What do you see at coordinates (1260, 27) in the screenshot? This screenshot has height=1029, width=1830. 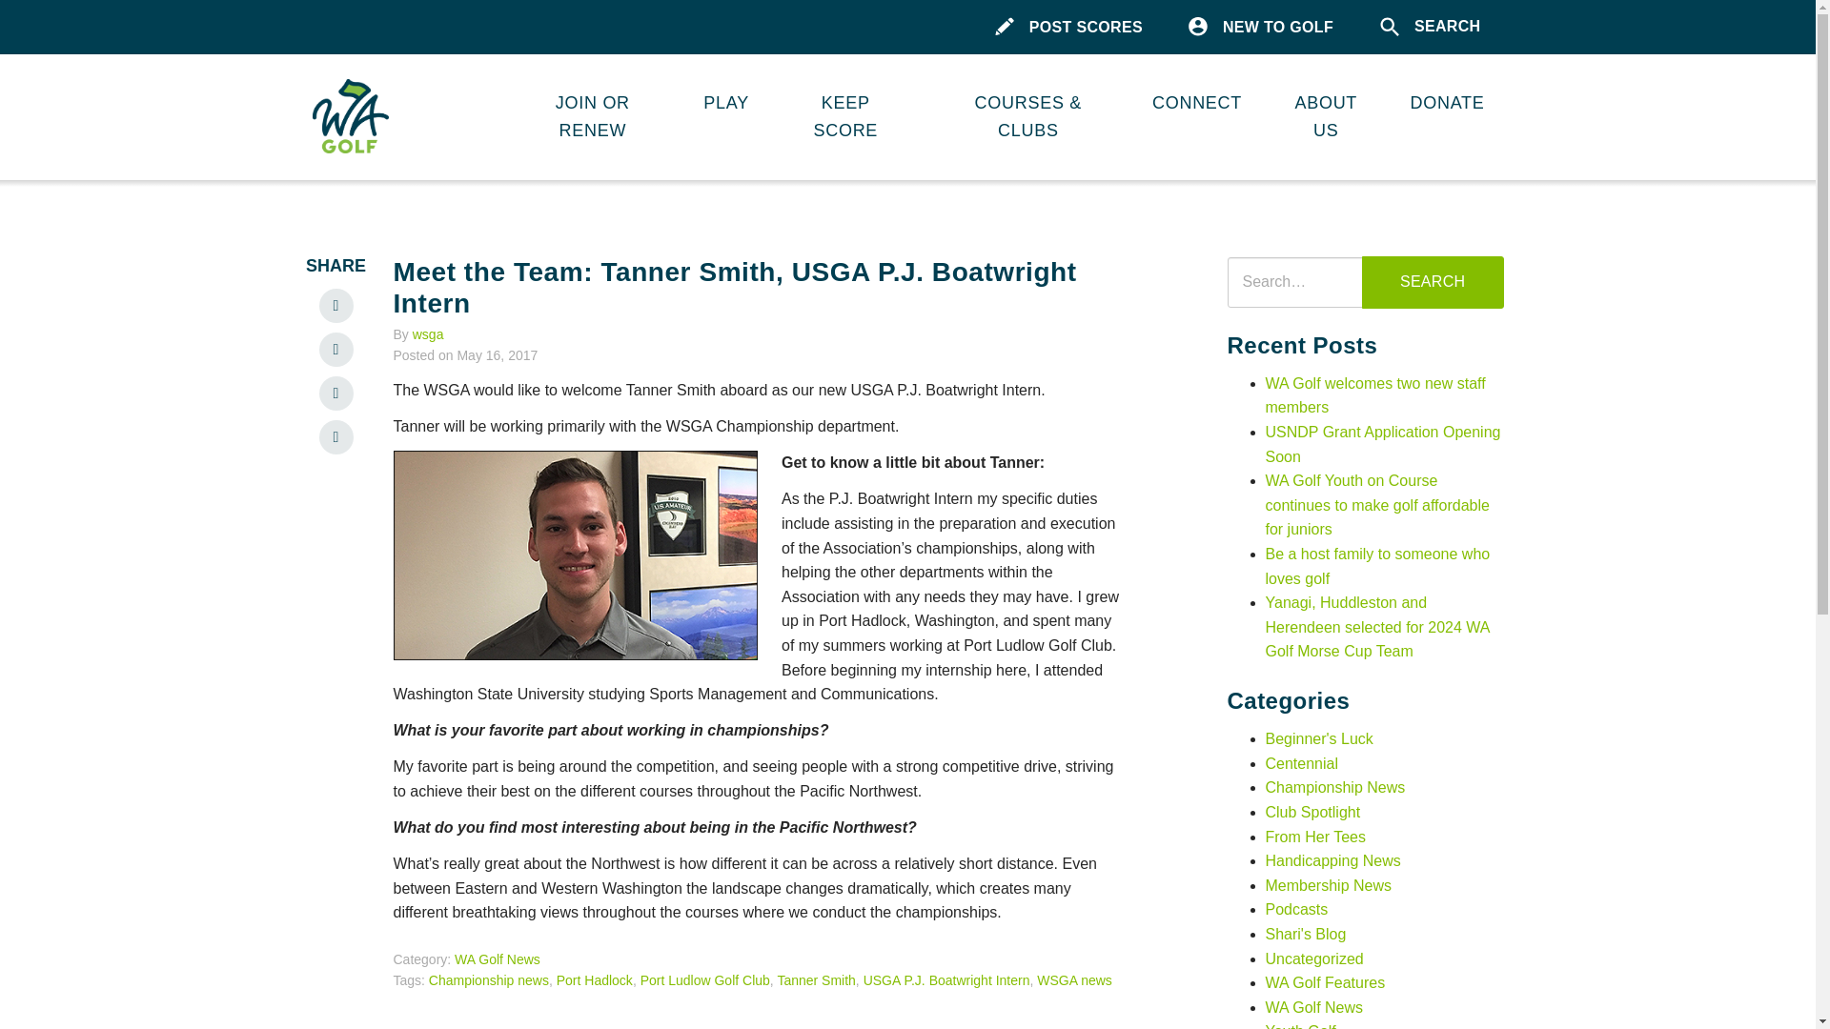 I see `NEW TO GOLF` at bounding box center [1260, 27].